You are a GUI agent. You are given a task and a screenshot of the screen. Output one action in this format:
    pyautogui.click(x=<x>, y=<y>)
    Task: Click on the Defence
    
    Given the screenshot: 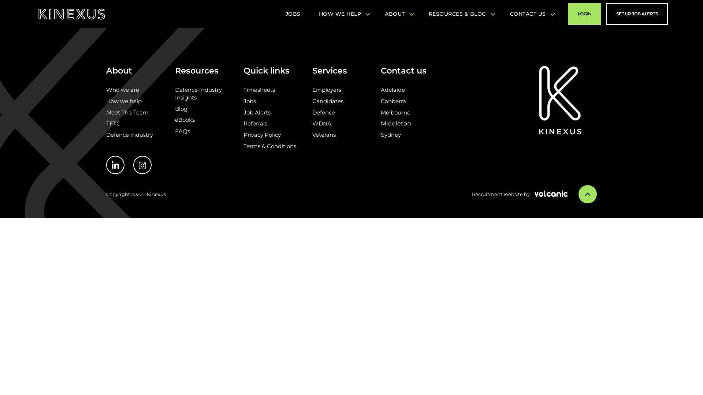 What is the action you would take?
    pyautogui.click(x=324, y=113)
    